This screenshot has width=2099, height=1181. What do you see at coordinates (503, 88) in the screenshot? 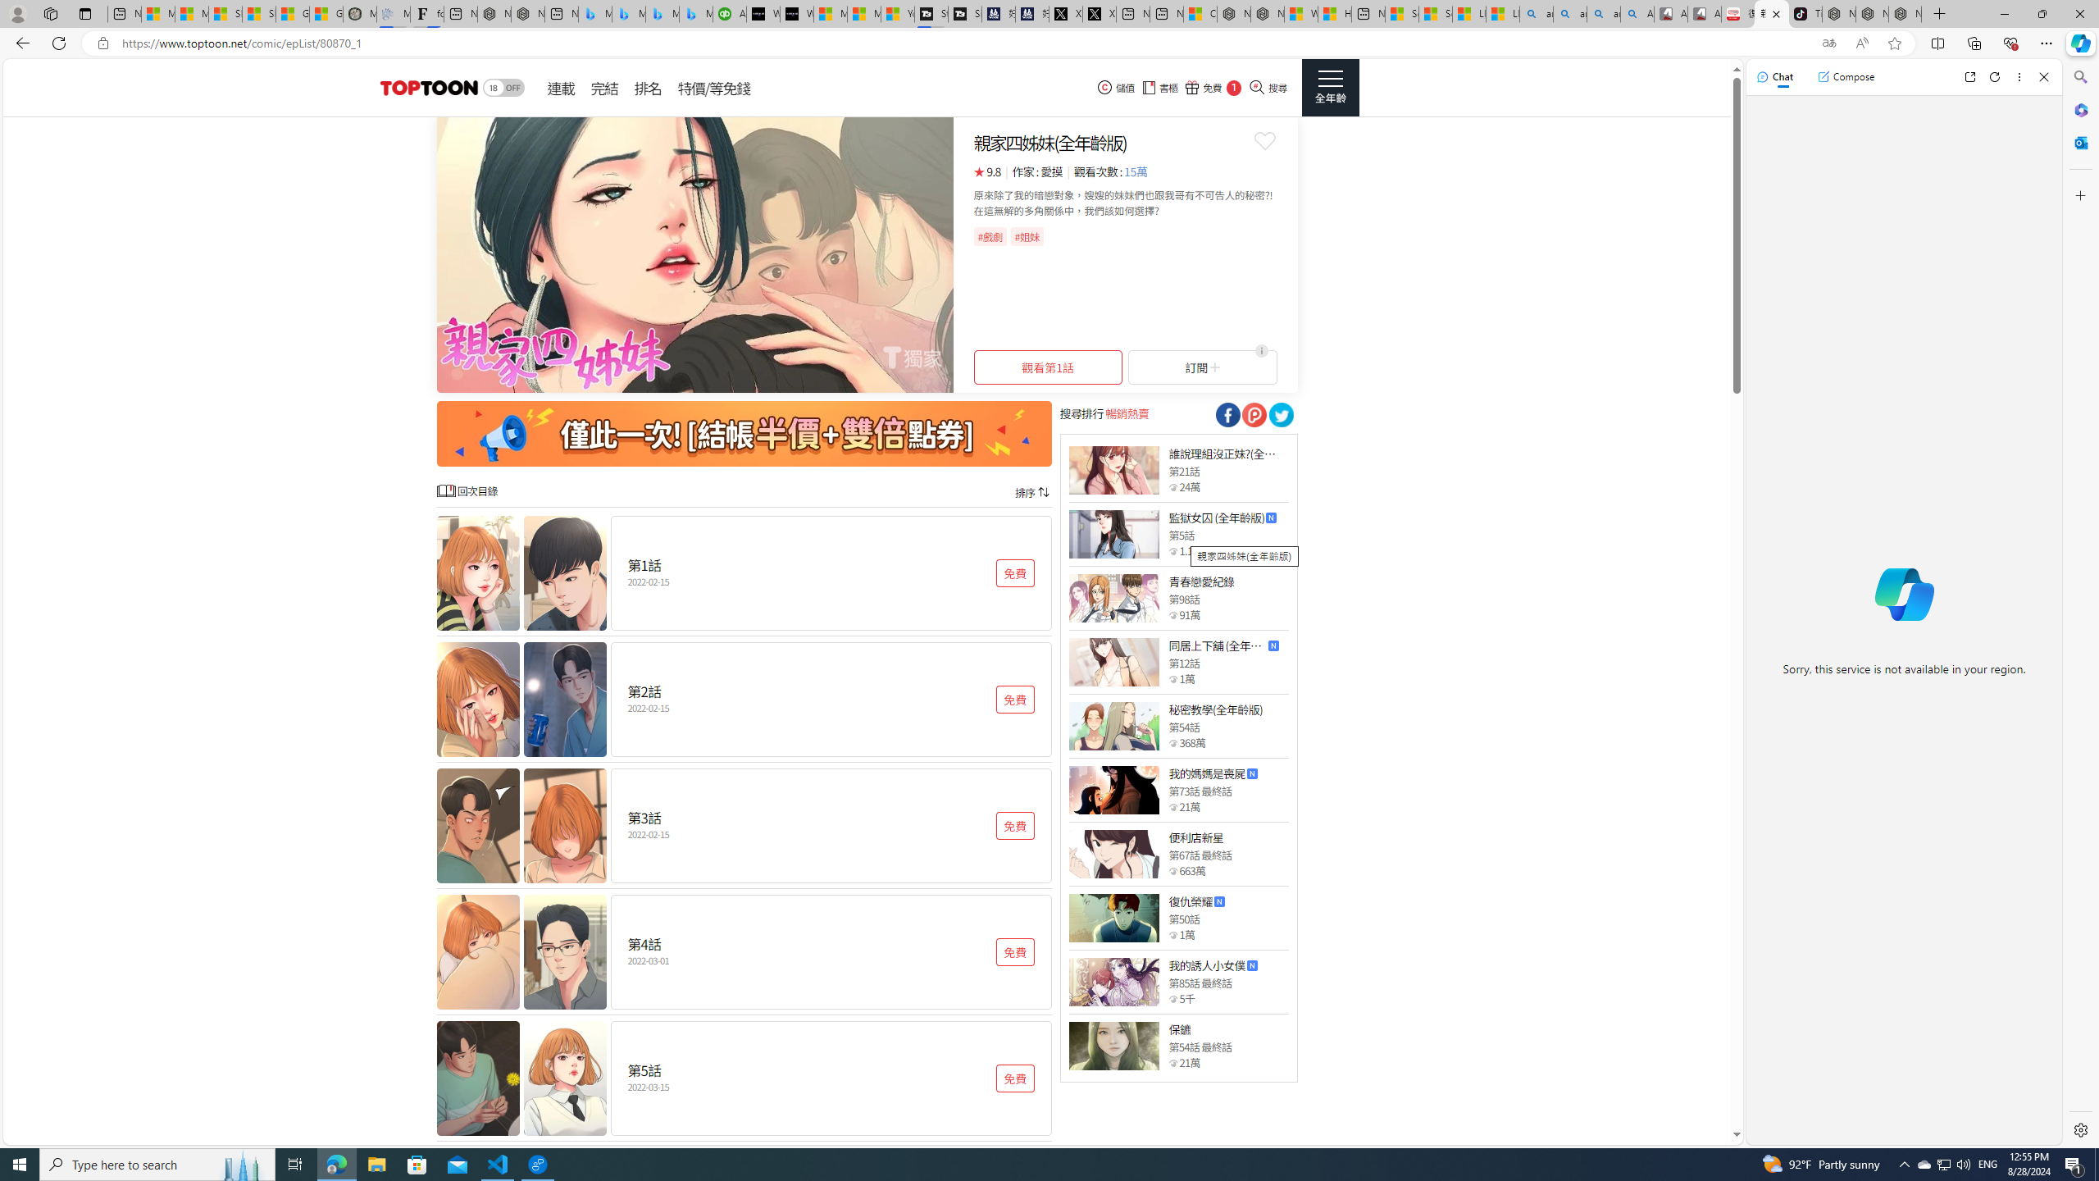
I see `Class:  switch_18mode actionAdultBtn` at bounding box center [503, 88].